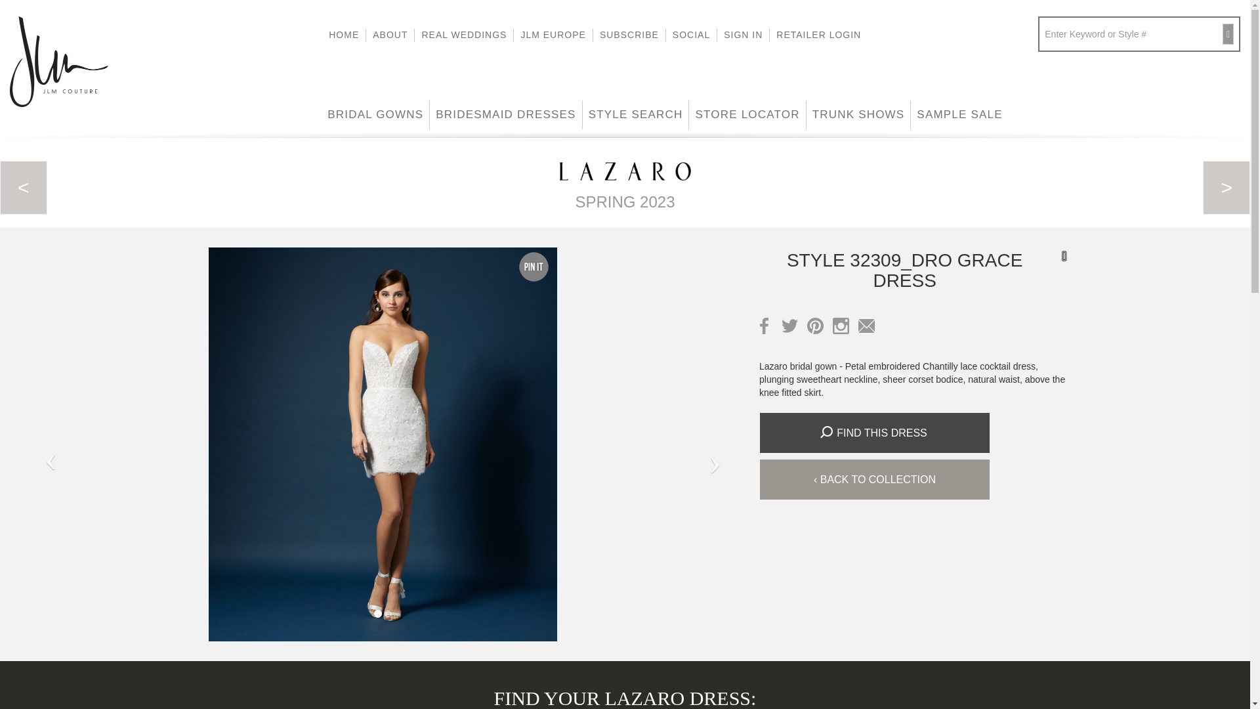  Describe the element at coordinates (692, 35) in the screenshot. I see `SOCIAL` at that location.